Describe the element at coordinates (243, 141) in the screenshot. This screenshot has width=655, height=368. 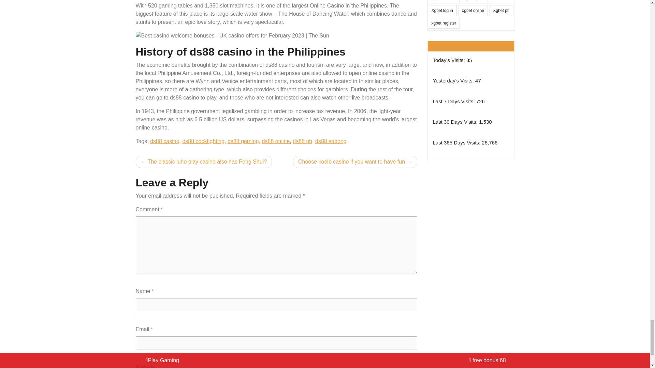
I see `ds88 gaming` at that location.